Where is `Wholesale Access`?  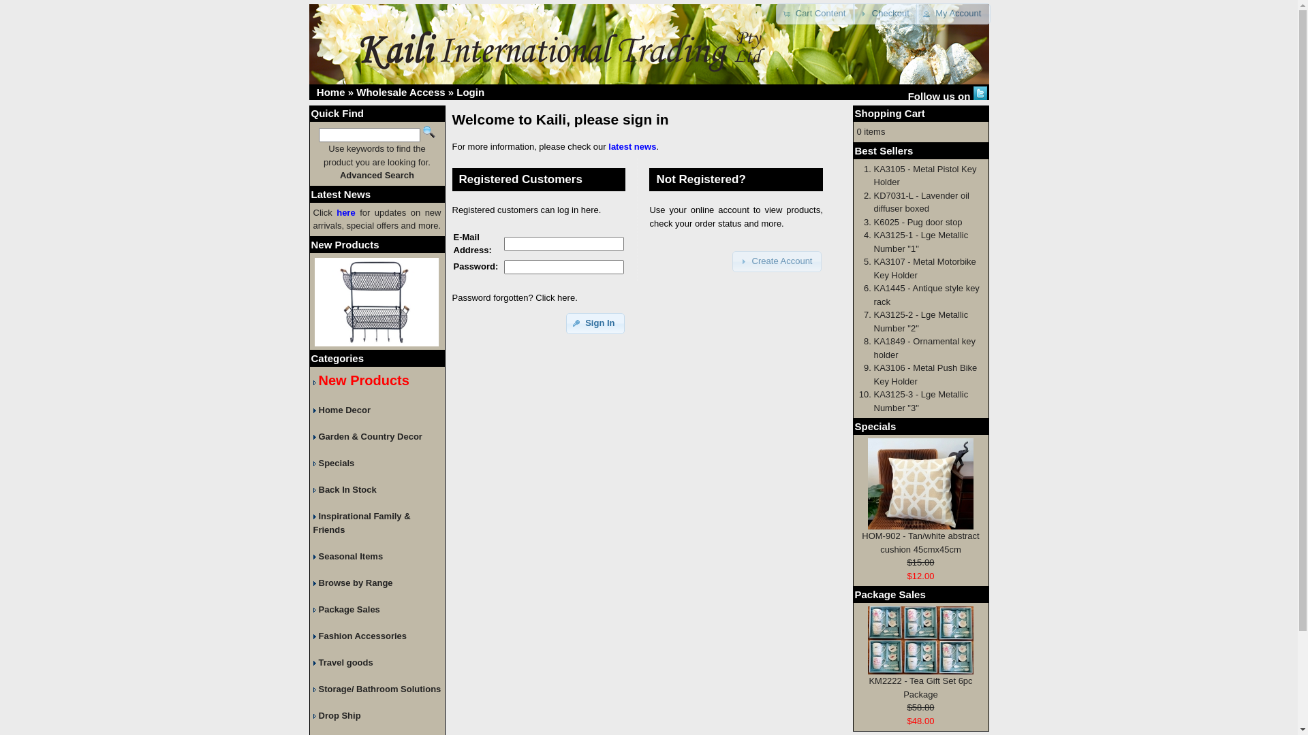
Wholesale Access is located at coordinates (401, 93).